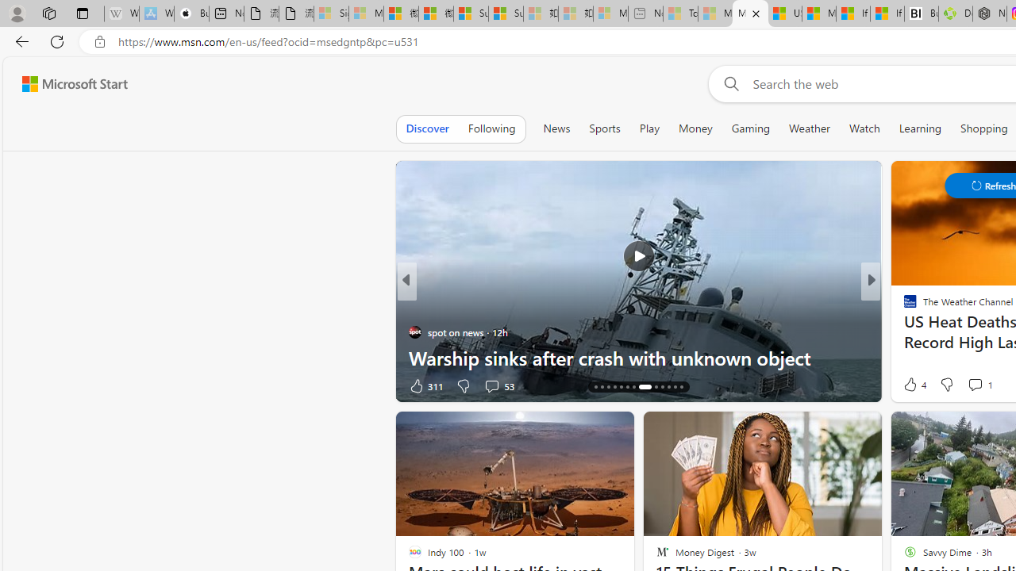  What do you see at coordinates (656, 387) in the screenshot?
I see `AutomationID: tab-22` at bounding box center [656, 387].